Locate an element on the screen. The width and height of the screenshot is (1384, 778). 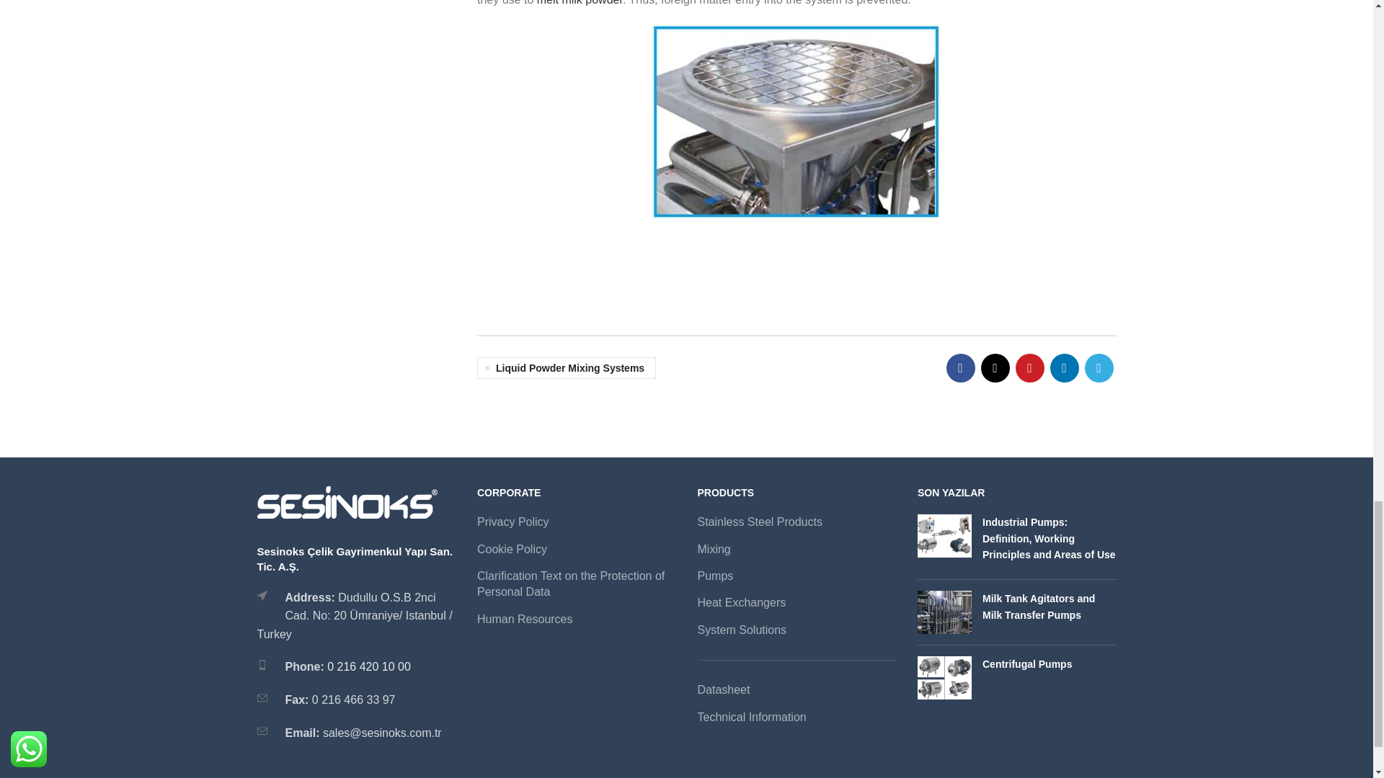
sesinoks-4logo-beyaz is located at coordinates (346, 503).